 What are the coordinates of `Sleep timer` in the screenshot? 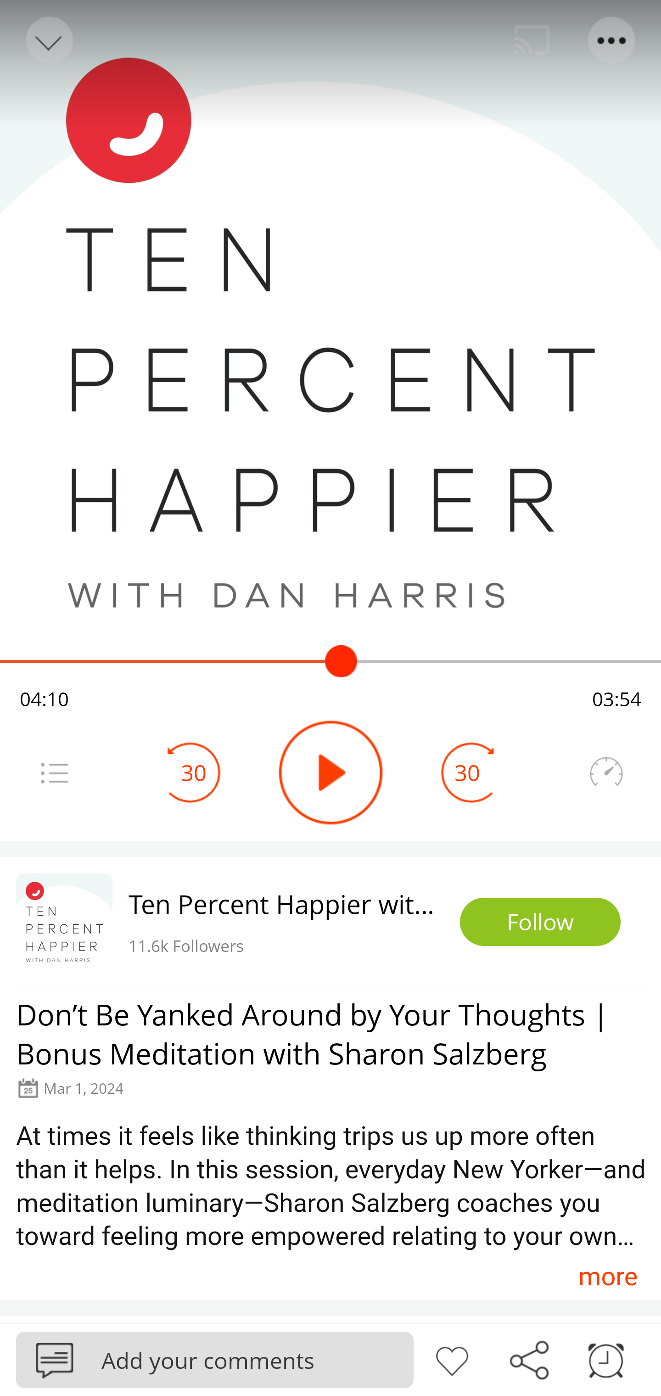 It's located at (606, 1359).